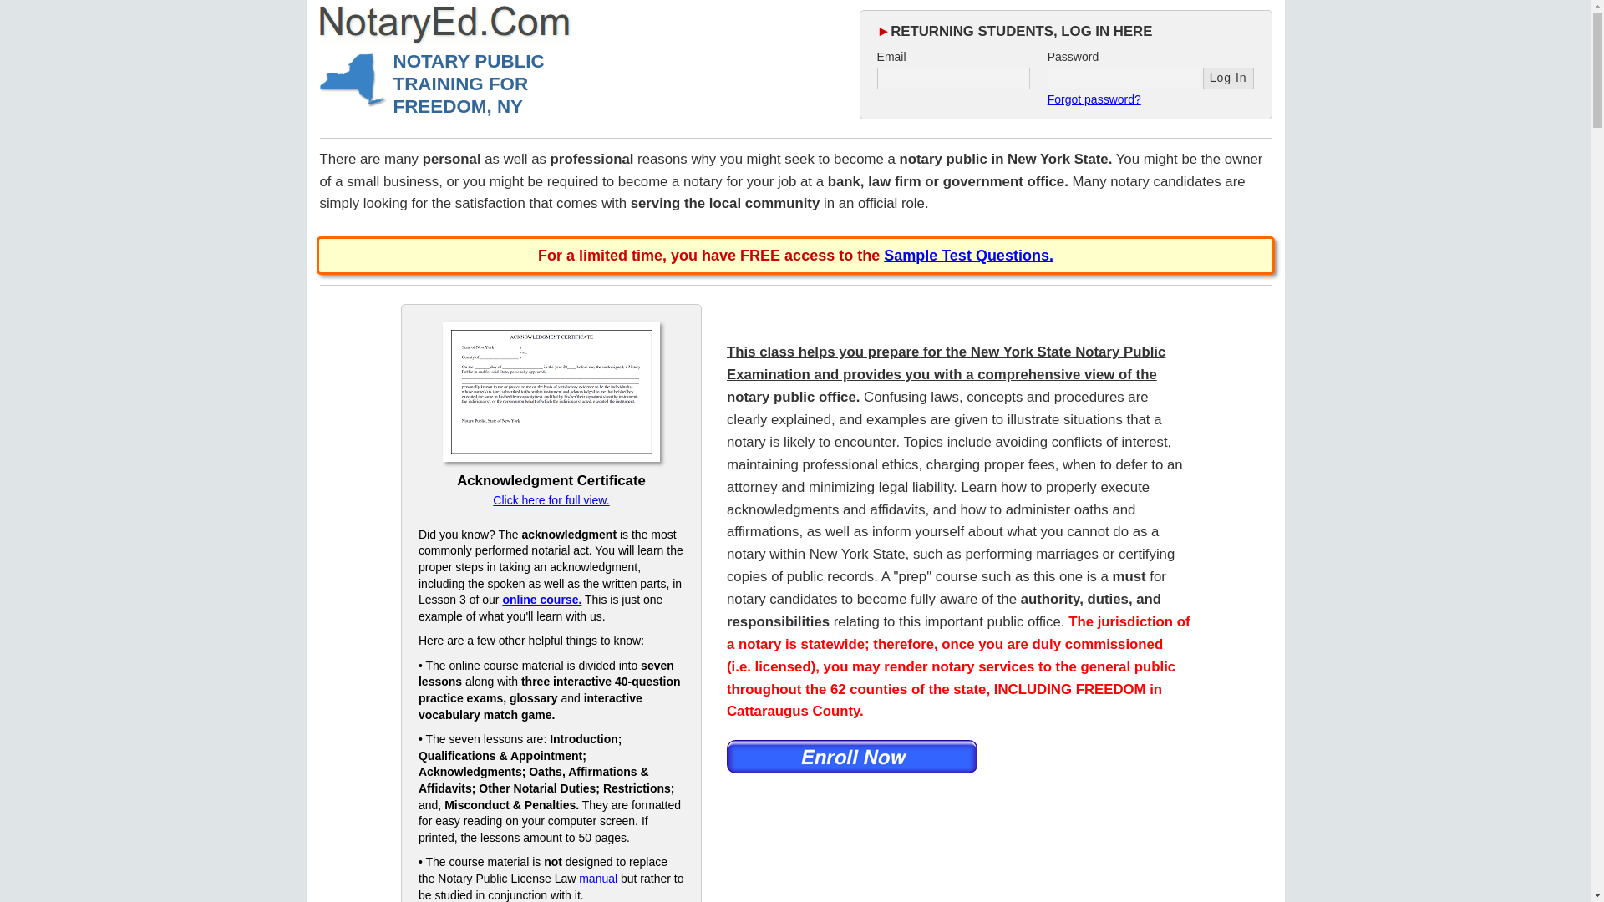 The height and width of the screenshot is (902, 1604). Describe the element at coordinates (468, 84) in the screenshot. I see `NOTARY PUBLIC TRAINING FOR FREEDOM, NY` at that location.